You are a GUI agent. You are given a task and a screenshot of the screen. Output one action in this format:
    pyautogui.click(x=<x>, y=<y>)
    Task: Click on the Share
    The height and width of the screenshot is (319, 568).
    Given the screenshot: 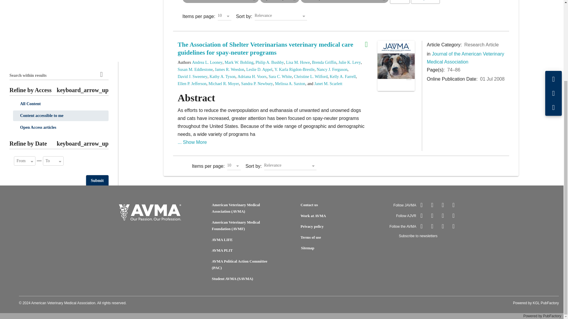 What is the action you would take?
    pyautogui.click(x=554, y=5)
    